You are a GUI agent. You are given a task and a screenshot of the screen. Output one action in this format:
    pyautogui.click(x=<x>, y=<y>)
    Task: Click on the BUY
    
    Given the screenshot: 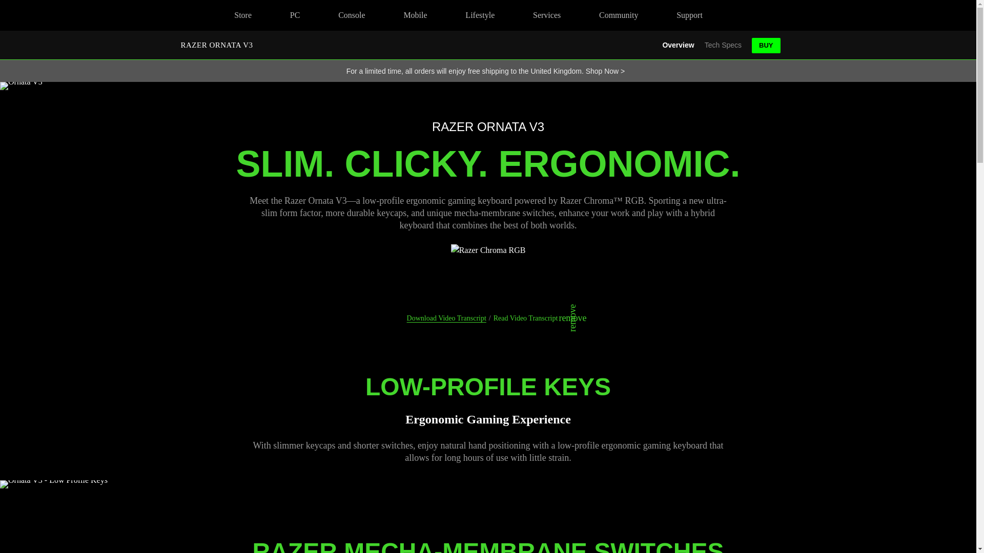 What is the action you would take?
    pyautogui.click(x=766, y=45)
    